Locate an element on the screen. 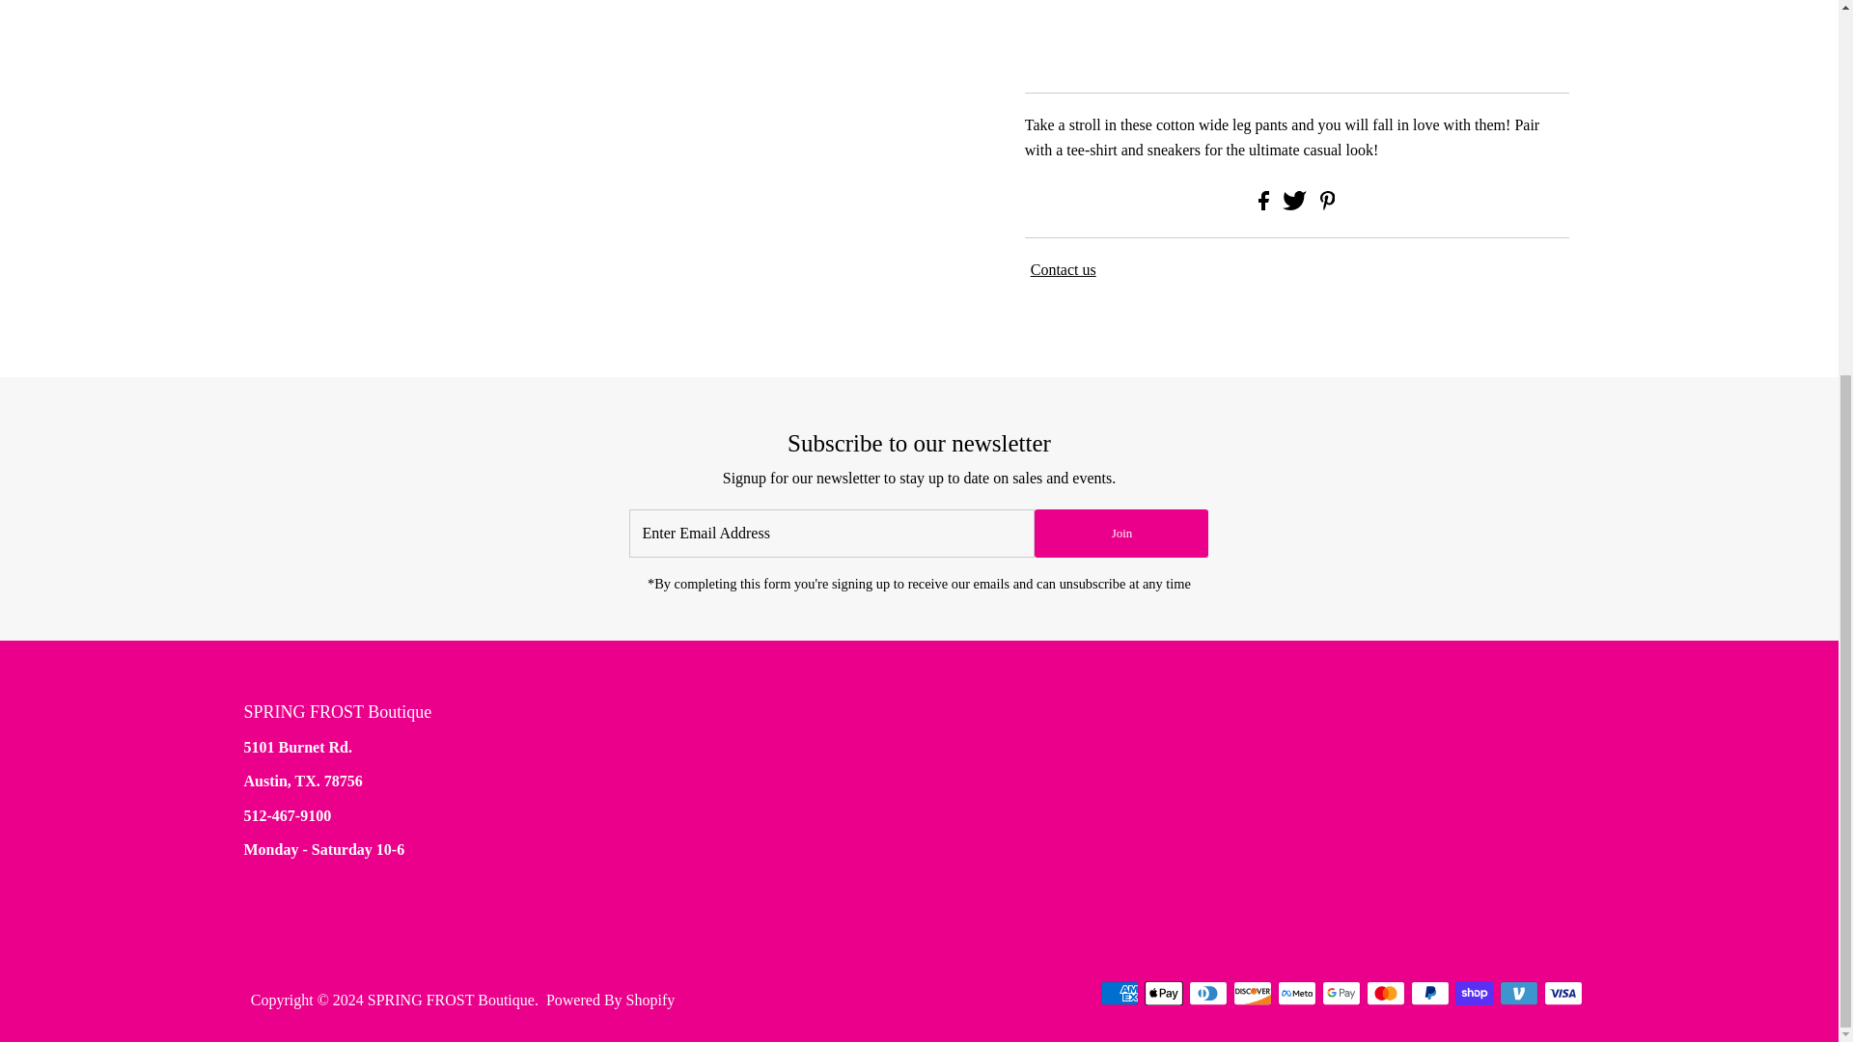 This screenshot has width=1853, height=1042. Discover is located at coordinates (1253, 994).